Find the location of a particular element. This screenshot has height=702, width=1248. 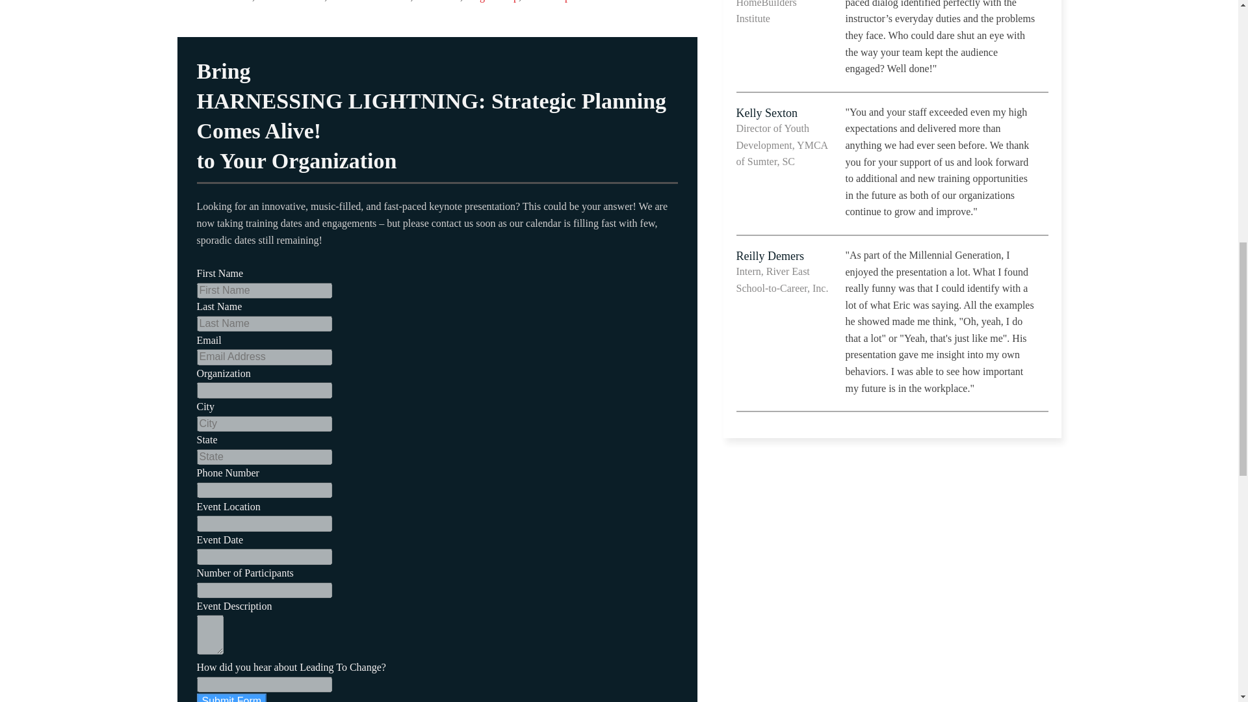

Business-Focused is located at coordinates (214, 1).